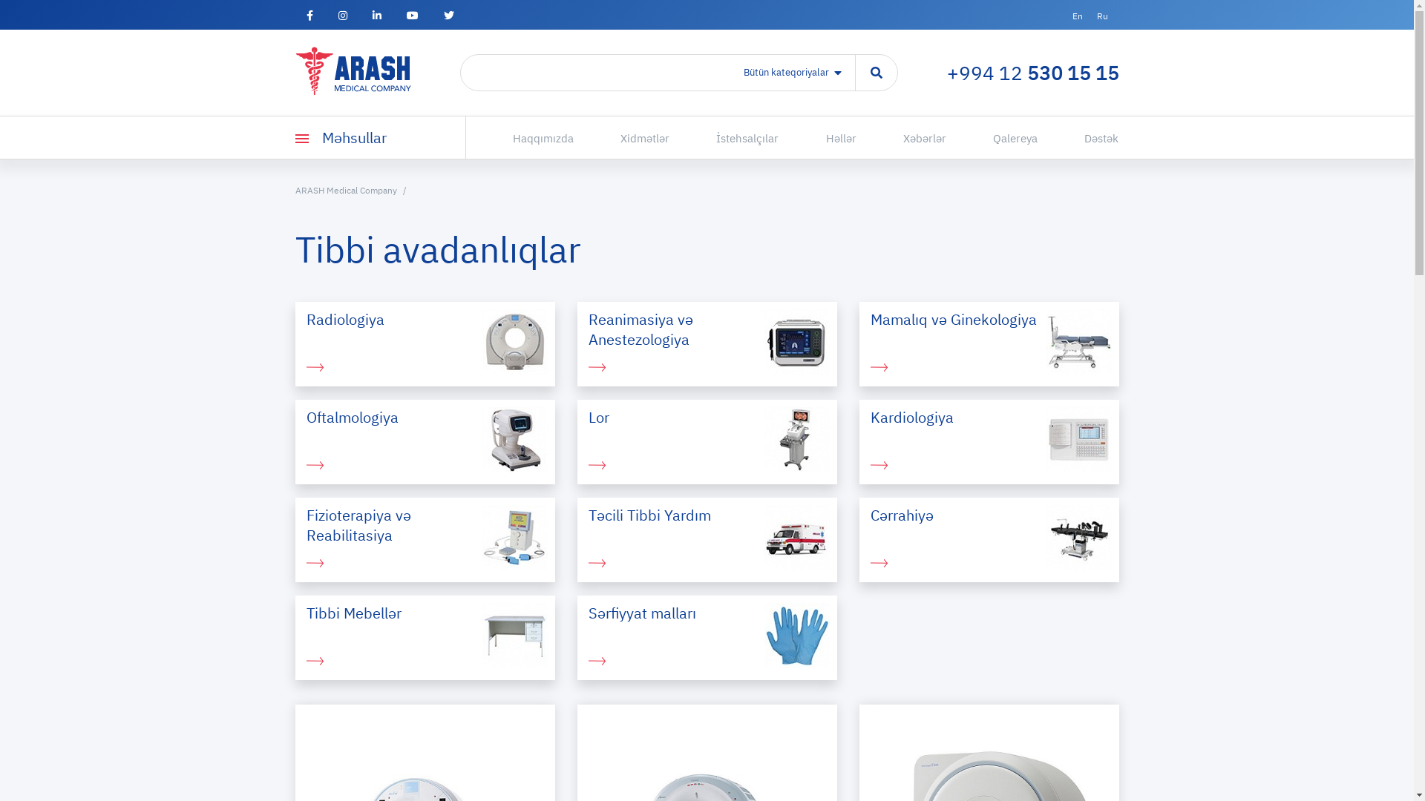 The image size is (1425, 801). What do you see at coordinates (1033, 73) in the screenshot?
I see `+994 12 530 15 15` at bounding box center [1033, 73].